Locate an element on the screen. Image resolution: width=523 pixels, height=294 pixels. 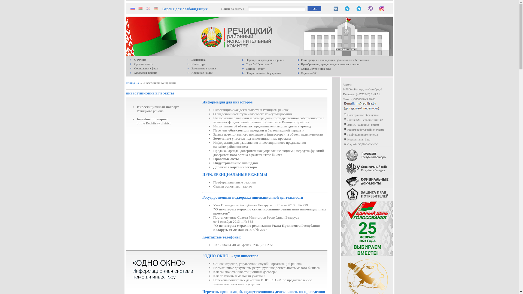
Investment passport
of the Rechitsky district is located at coordinates (154, 121).